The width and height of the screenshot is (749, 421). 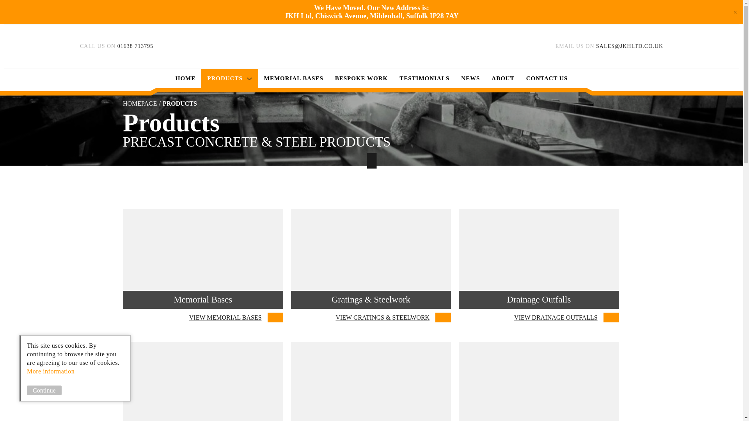 What do you see at coordinates (230, 78) in the screenshot?
I see `BESPOKE WORK` at bounding box center [230, 78].